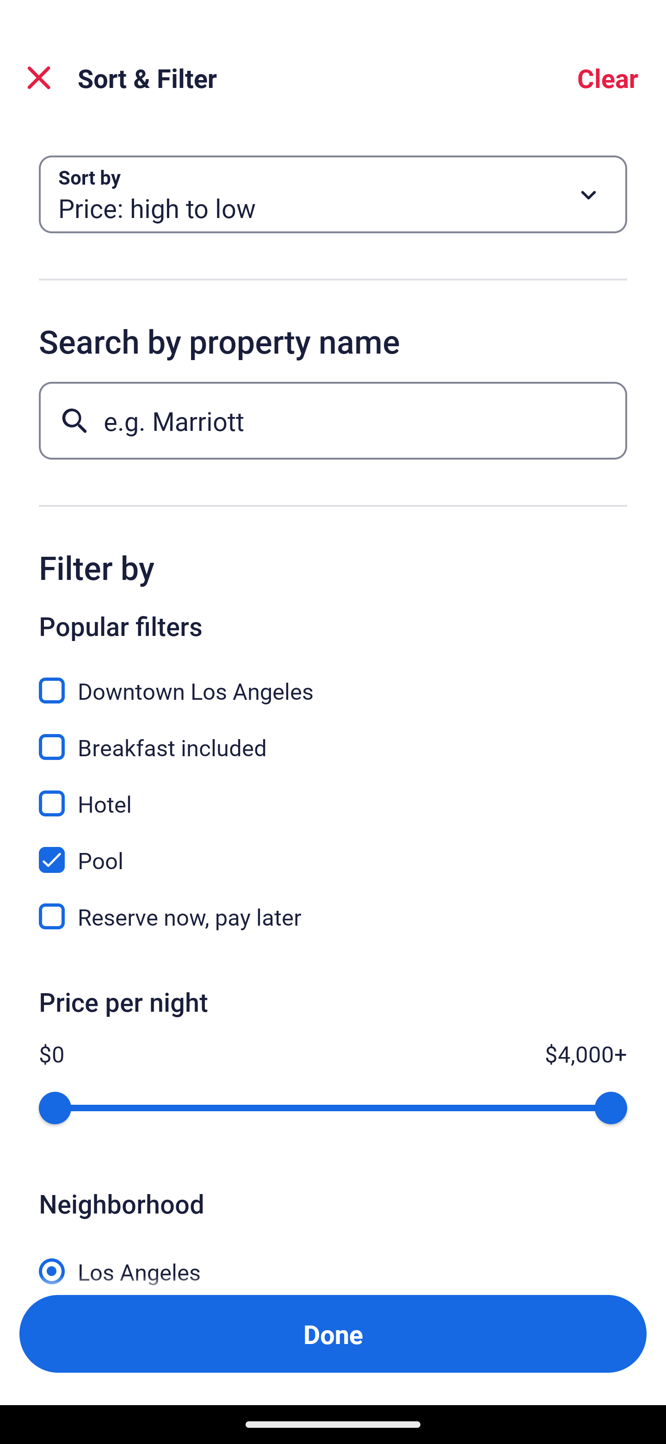 The image size is (666, 1444). Describe the element at coordinates (333, 1334) in the screenshot. I see `Apply and close Sort and Filter Done` at that location.